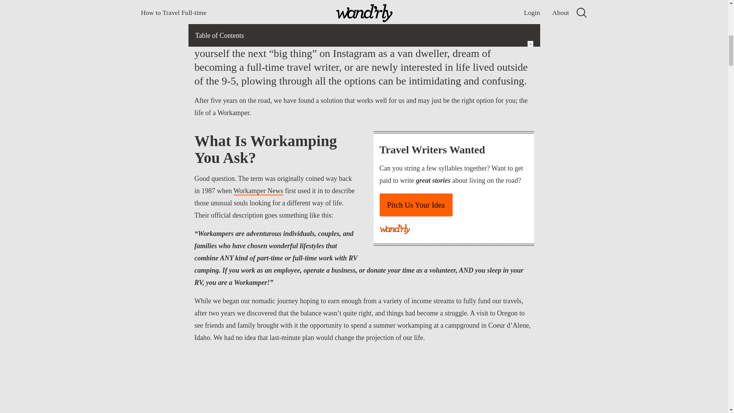  Describe the element at coordinates (416, 205) in the screenshot. I see `Pitch Us Your Idea` at that location.